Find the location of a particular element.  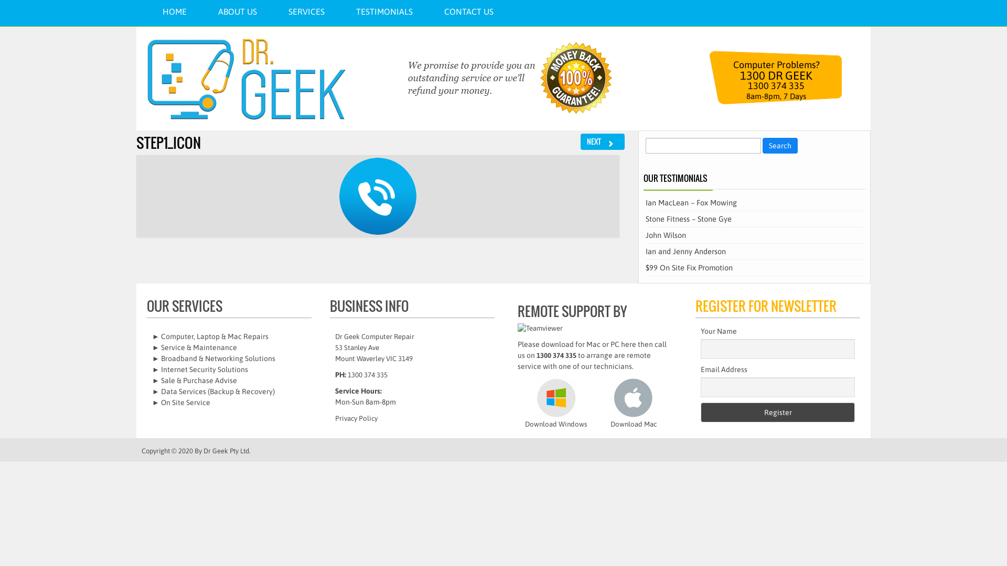

SERVICES is located at coordinates (306, 12).